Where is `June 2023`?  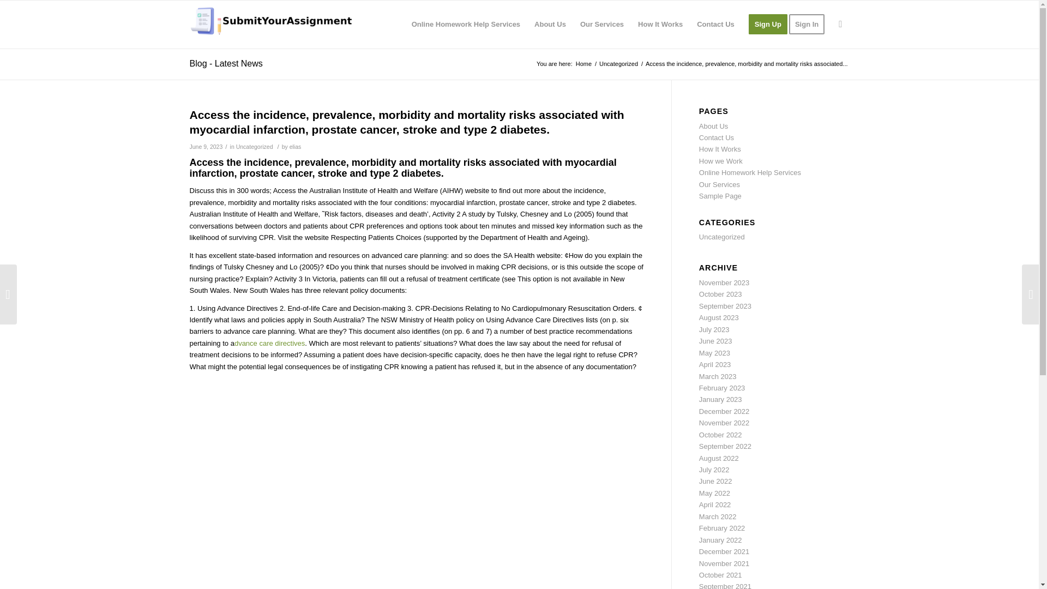 June 2023 is located at coordinates (715, 340).